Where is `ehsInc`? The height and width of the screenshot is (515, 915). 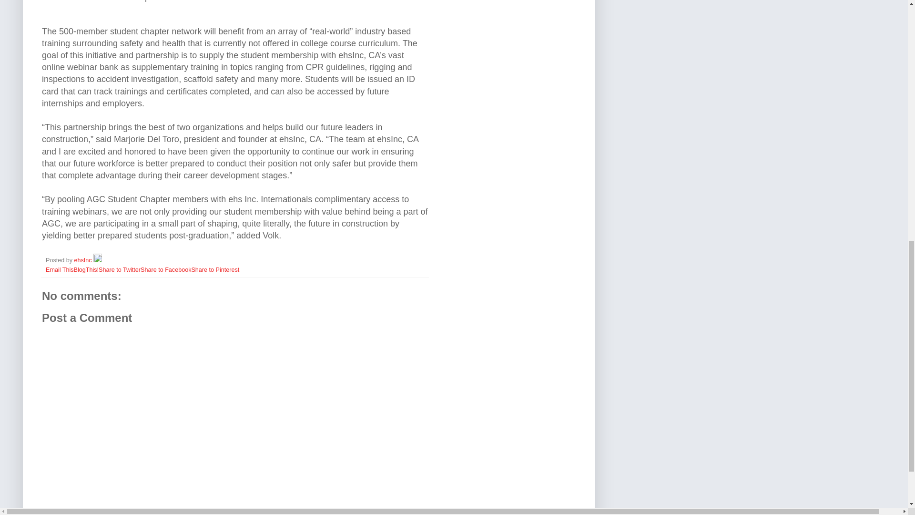
ehsInc is located at coordinates (84, 260).